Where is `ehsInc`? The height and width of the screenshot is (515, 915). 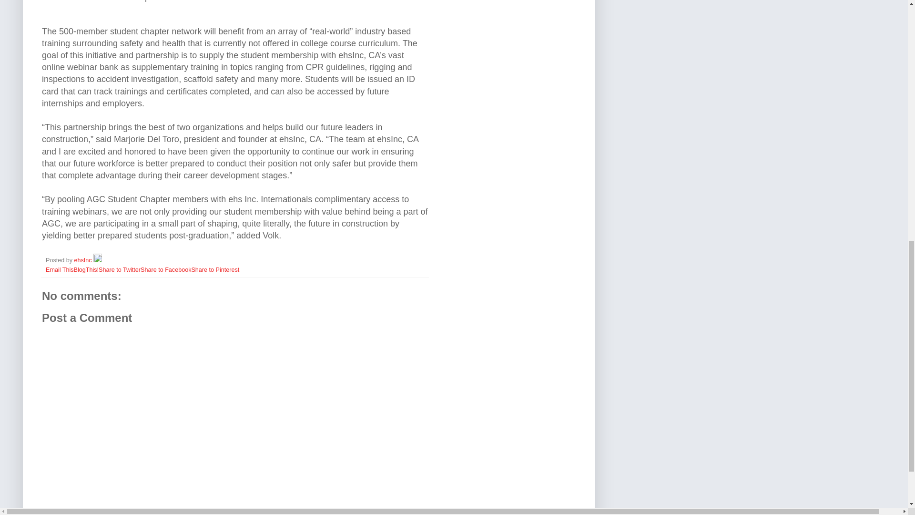
ehsInc is located at coordinates (84, 260).